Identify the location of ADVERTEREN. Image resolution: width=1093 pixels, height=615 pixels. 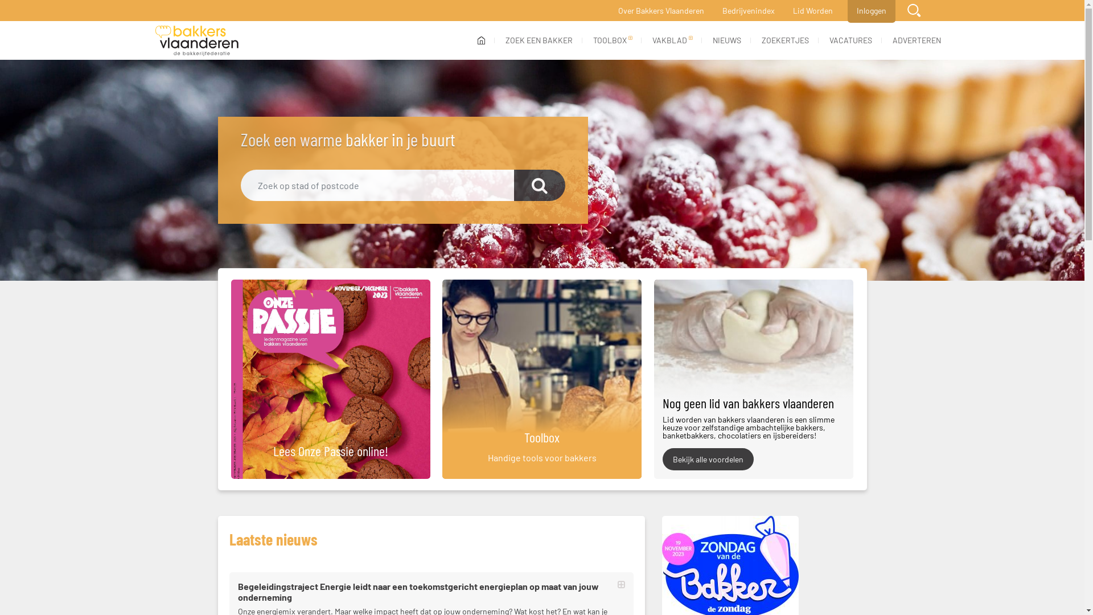
(917, 40).